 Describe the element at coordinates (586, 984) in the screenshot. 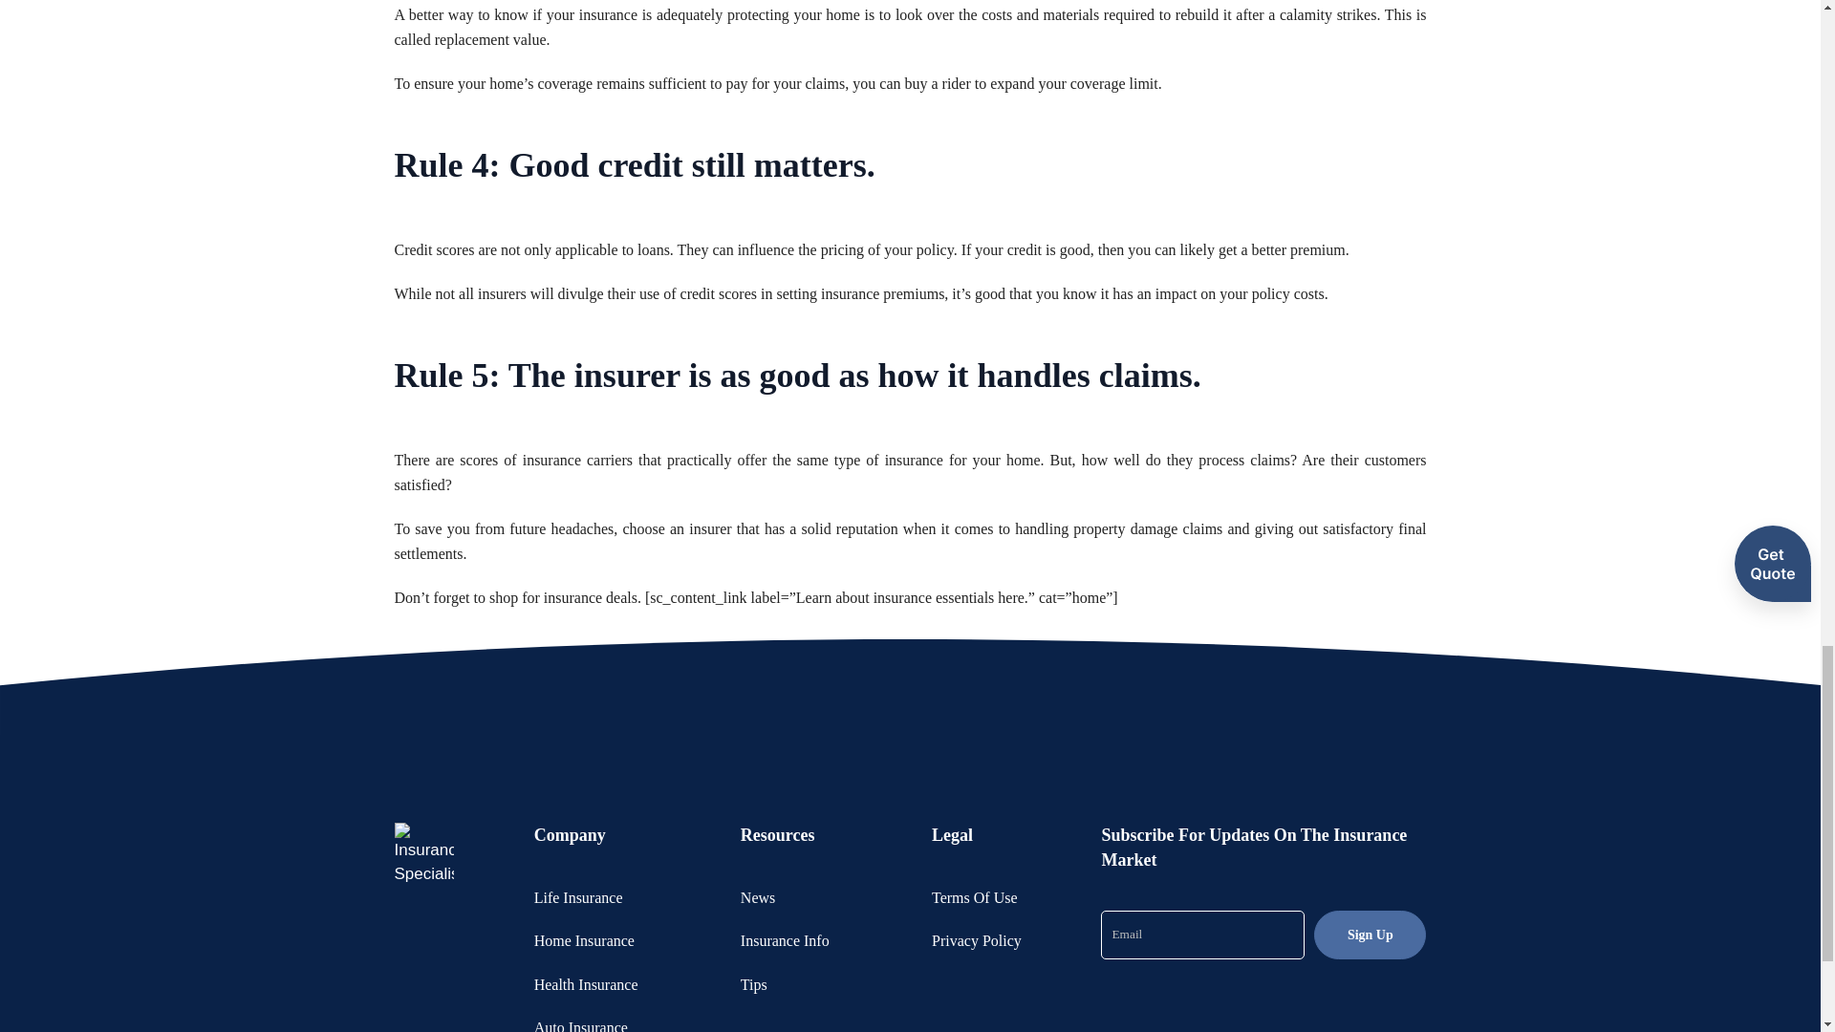

I see `Health Insurance` at that location.